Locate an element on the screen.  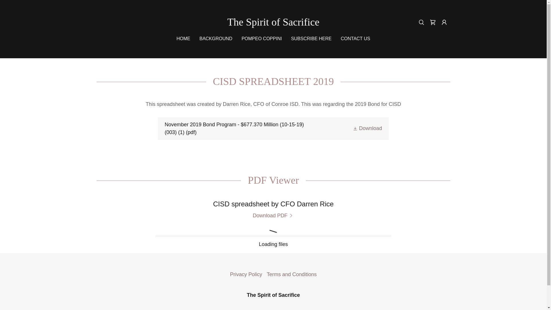
Privacy Policy is located at coordinates (246, 274).